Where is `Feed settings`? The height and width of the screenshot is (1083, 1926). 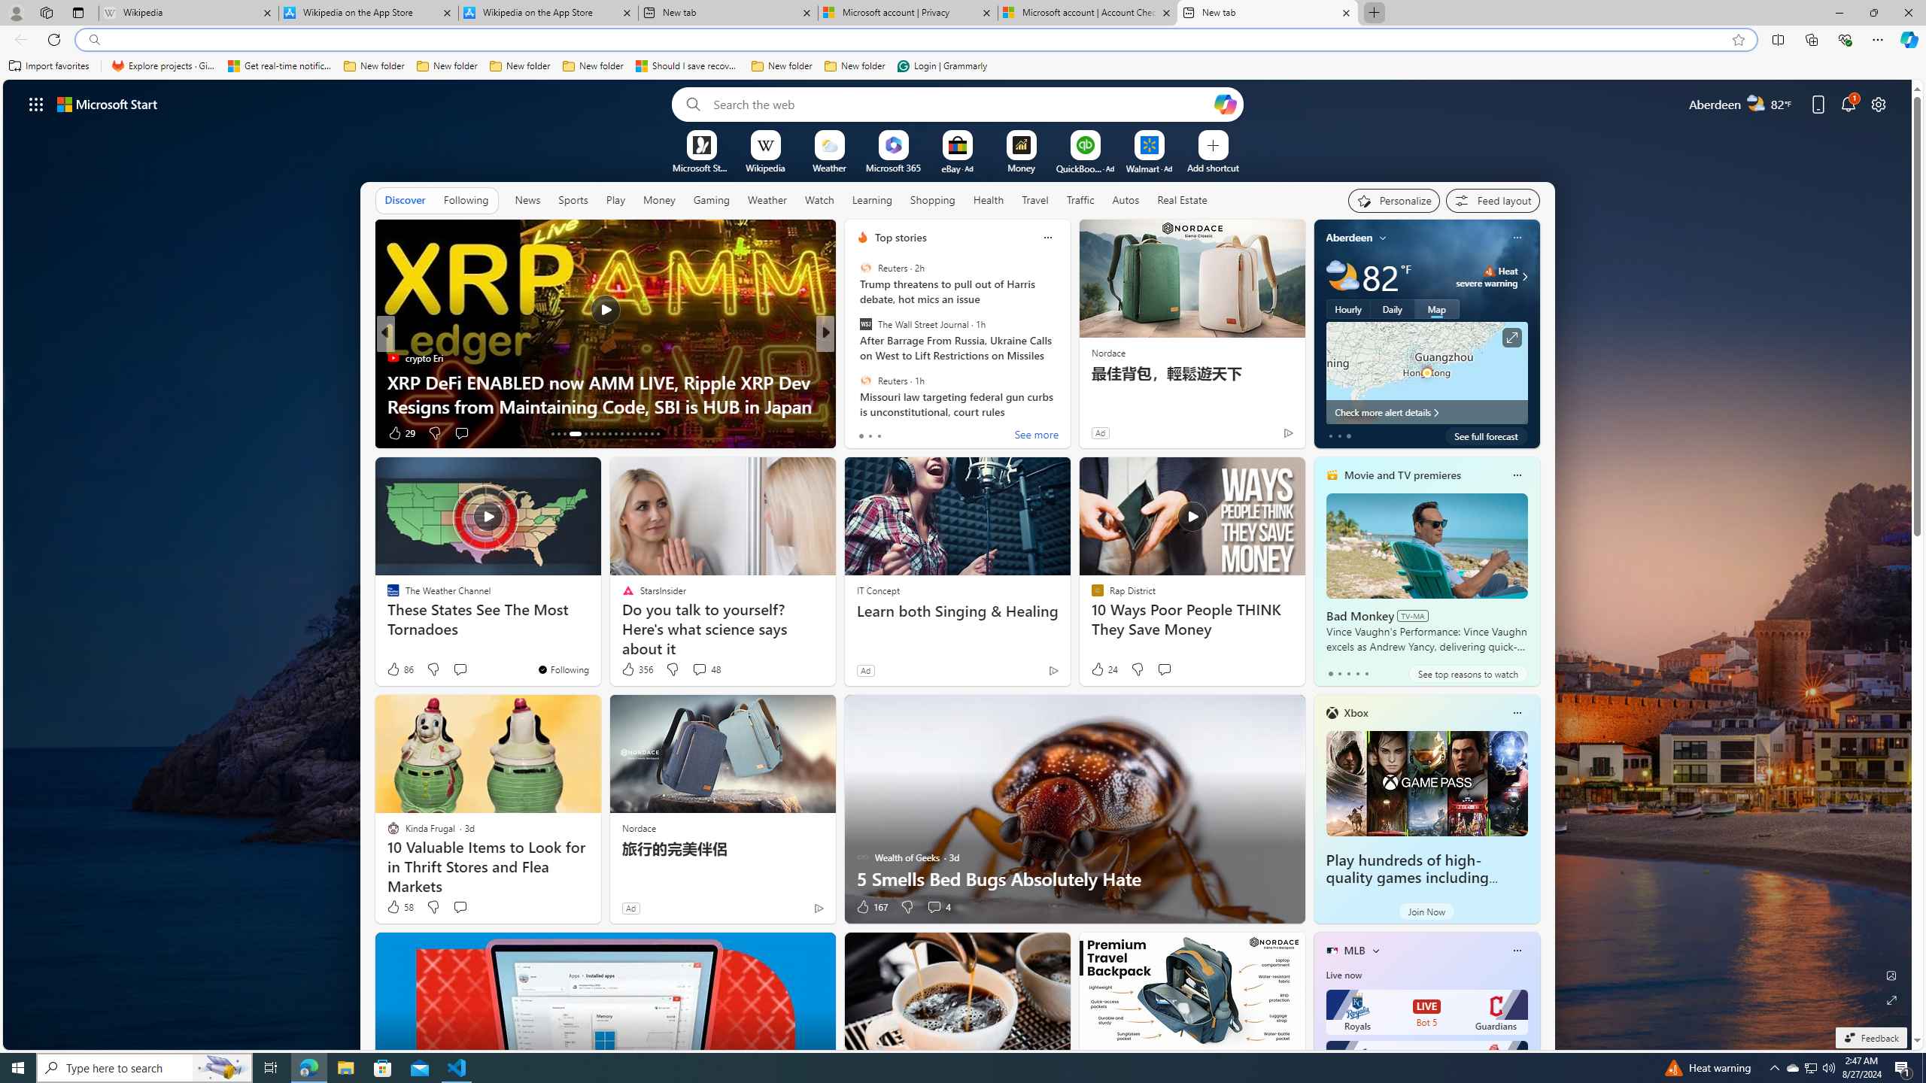
Feed settings is located at coordinates (1493, 200).